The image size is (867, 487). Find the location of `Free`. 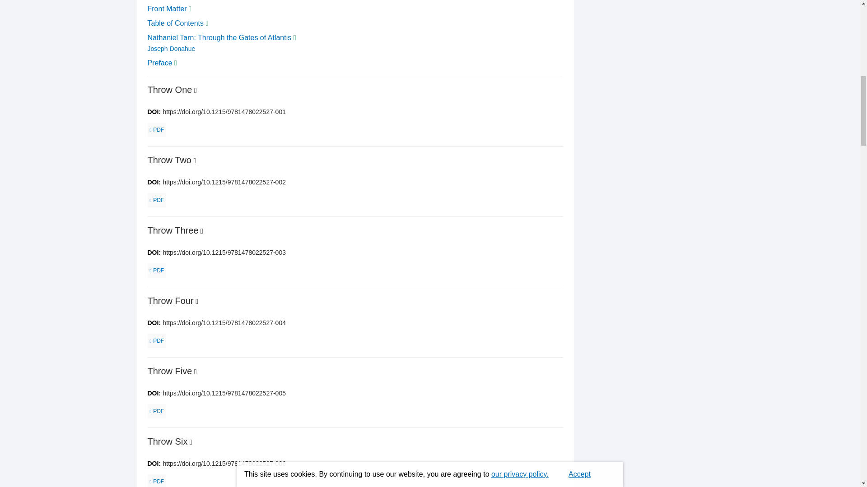

Free is located at coordinates (207, 23).